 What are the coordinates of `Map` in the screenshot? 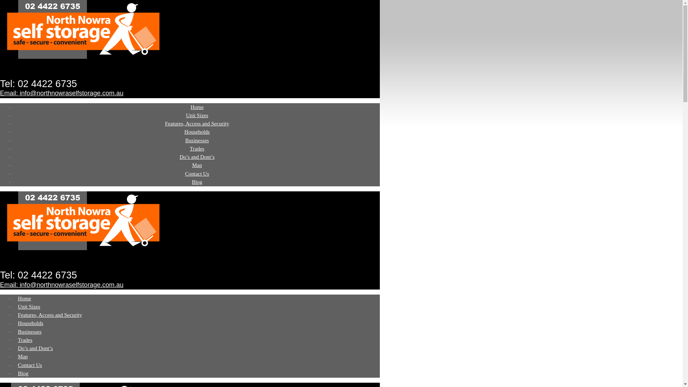 It's located at (197, 165).